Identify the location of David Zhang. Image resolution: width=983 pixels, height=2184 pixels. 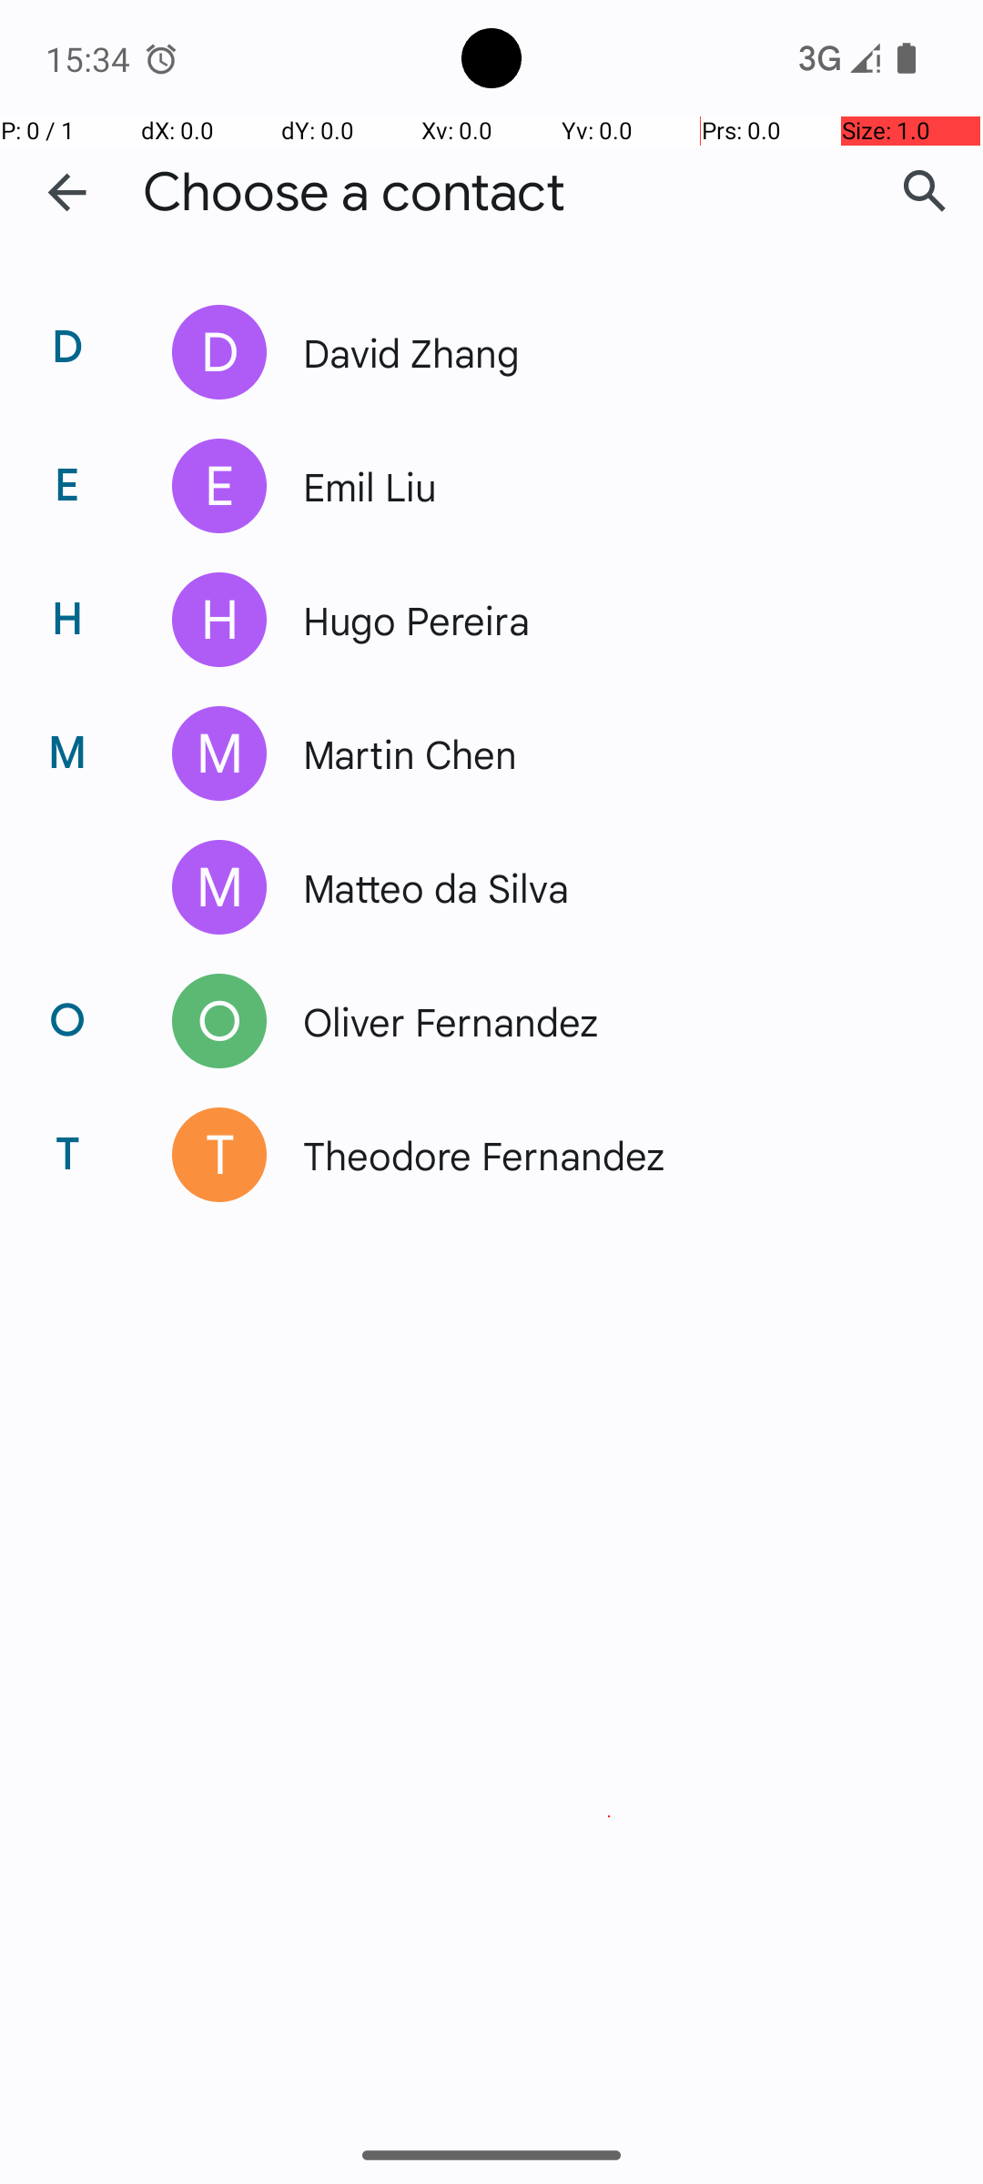
(604, 351).